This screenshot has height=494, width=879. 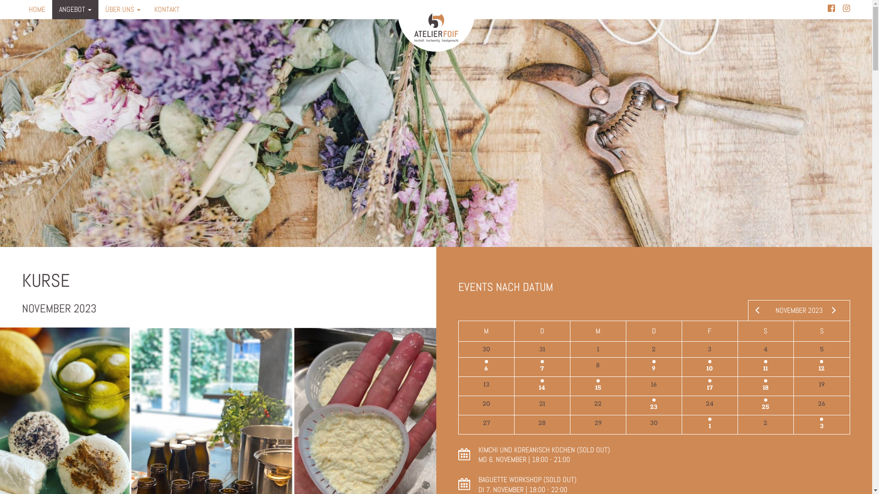 What do you see at coordinates (822, 386) in the screenshot?
I see `0 VERANSTALTUNGEN,
19` at bounding box center [822, 386].